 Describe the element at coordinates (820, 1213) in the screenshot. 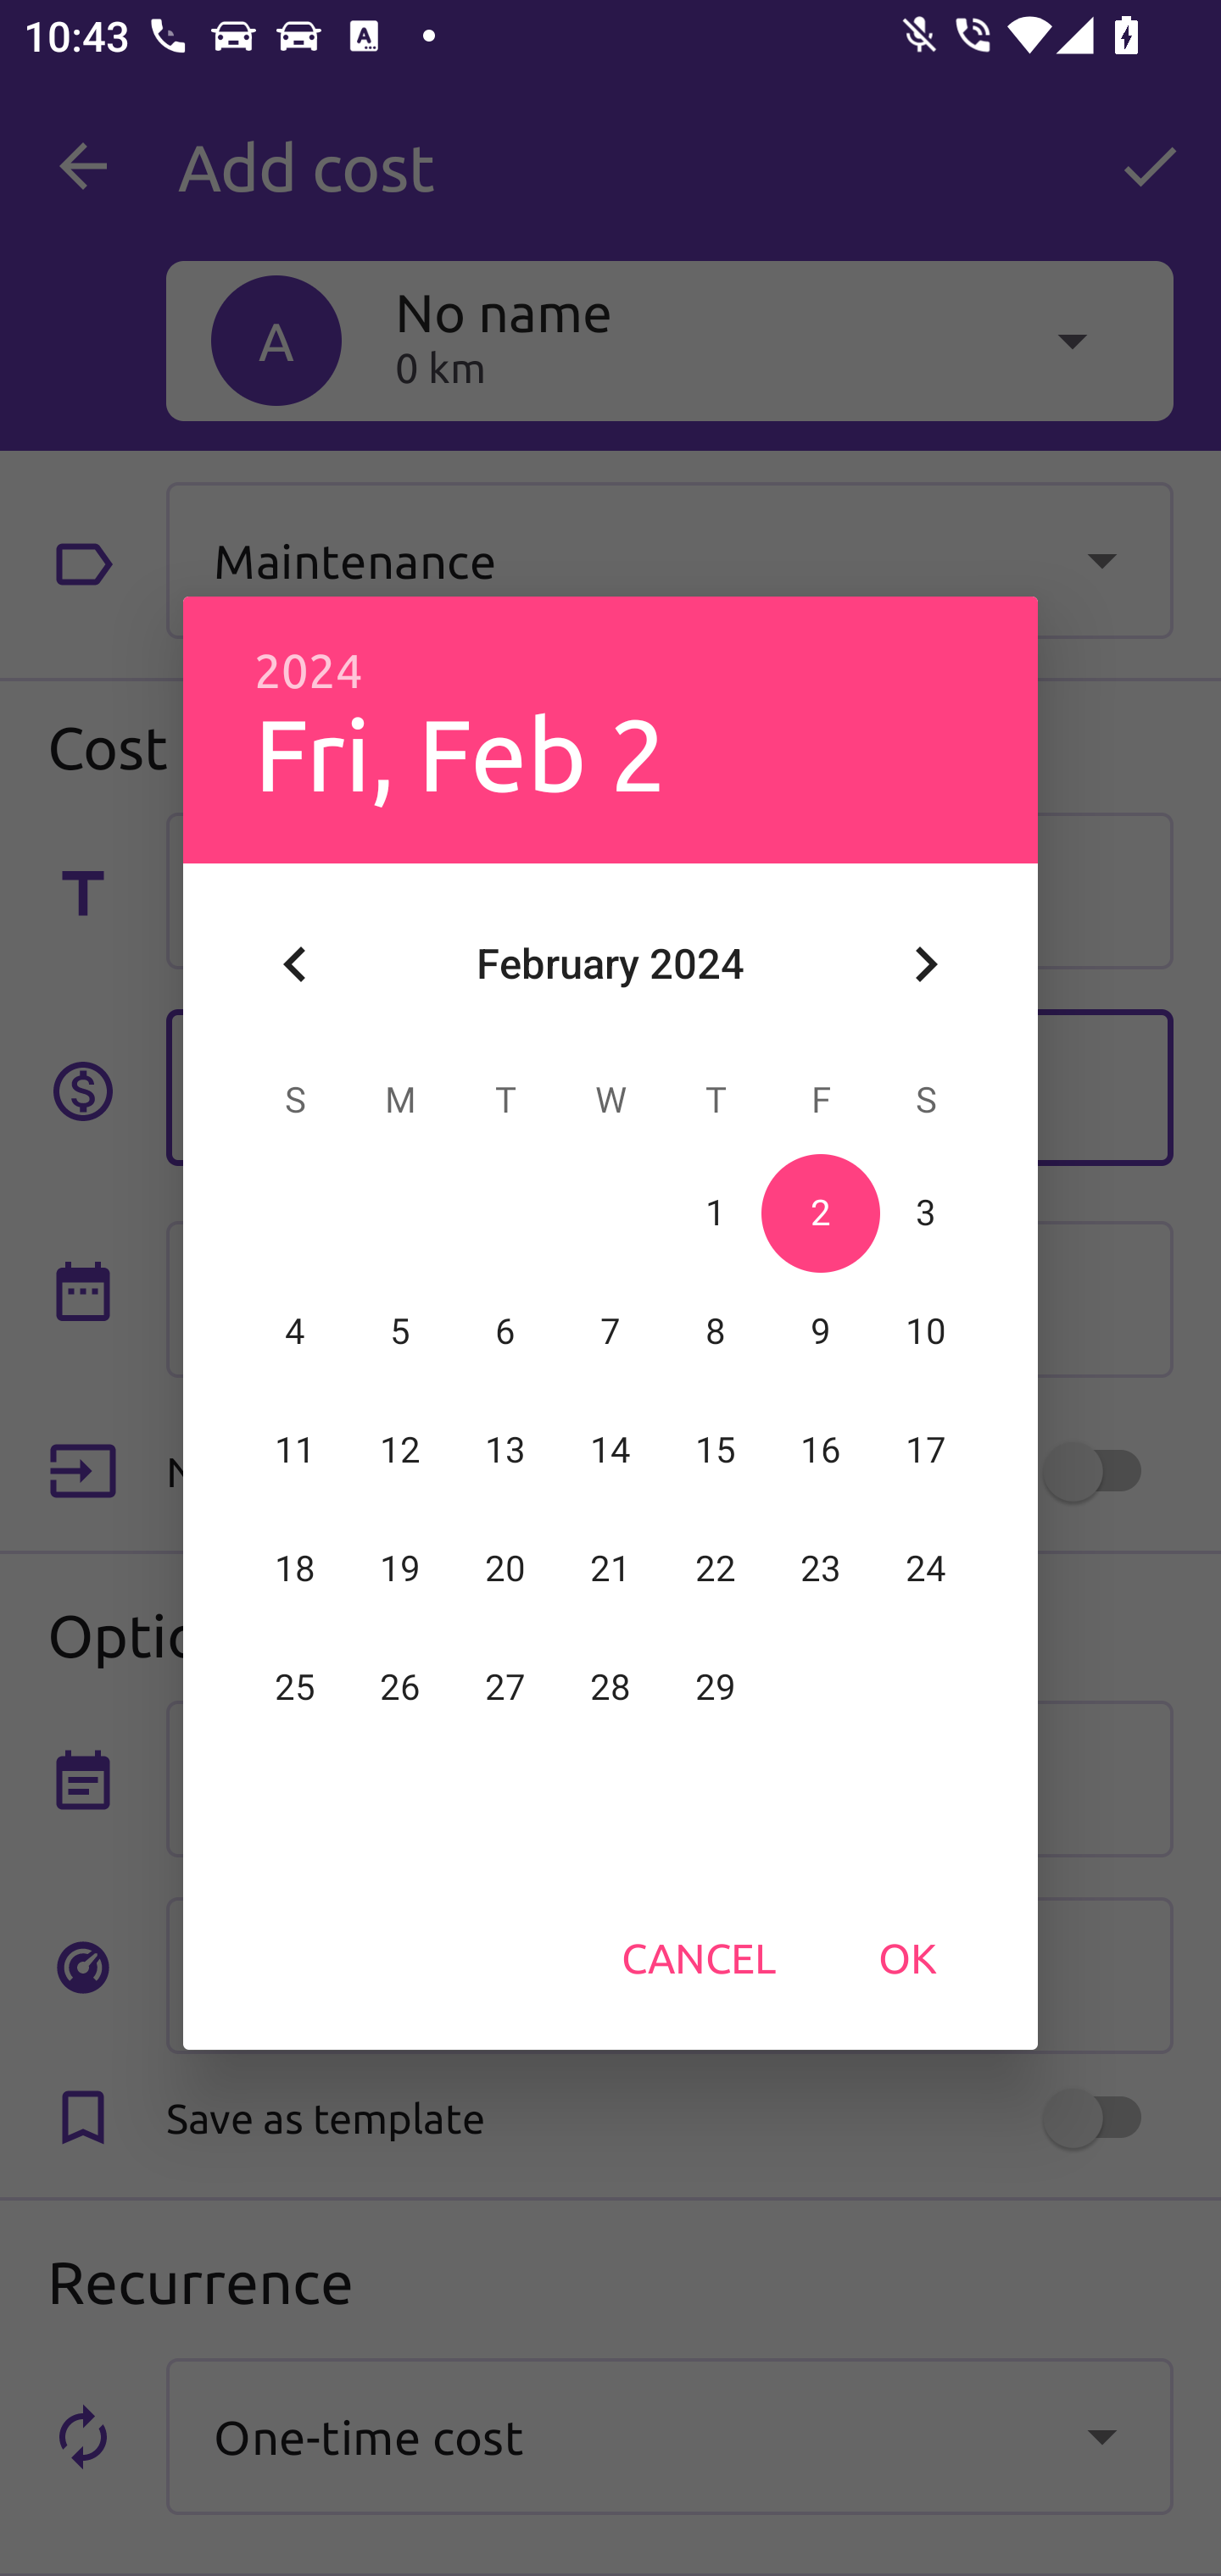

I see `2 02 February 2024` at that location.